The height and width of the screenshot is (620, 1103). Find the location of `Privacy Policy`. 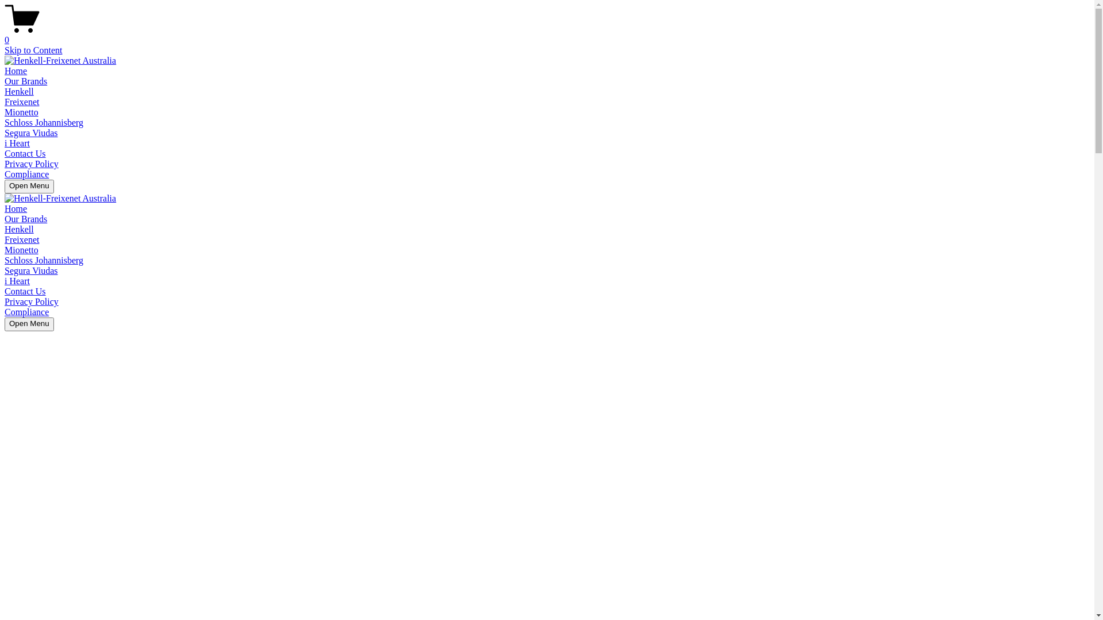

Privacy Policy is located at coordinates (32, 302).